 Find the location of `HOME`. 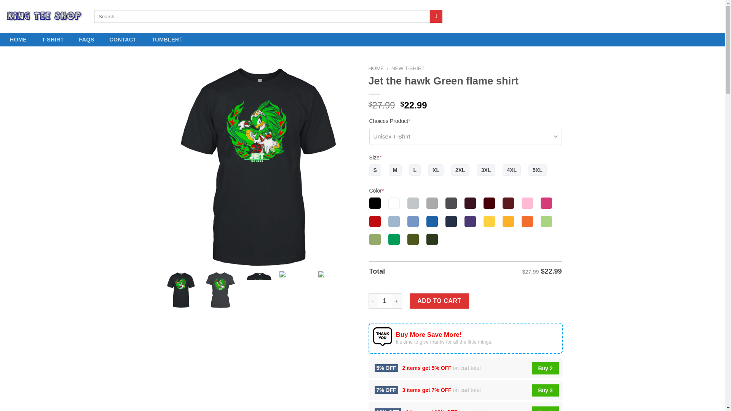

HOME is located at coordinates (18, 40).